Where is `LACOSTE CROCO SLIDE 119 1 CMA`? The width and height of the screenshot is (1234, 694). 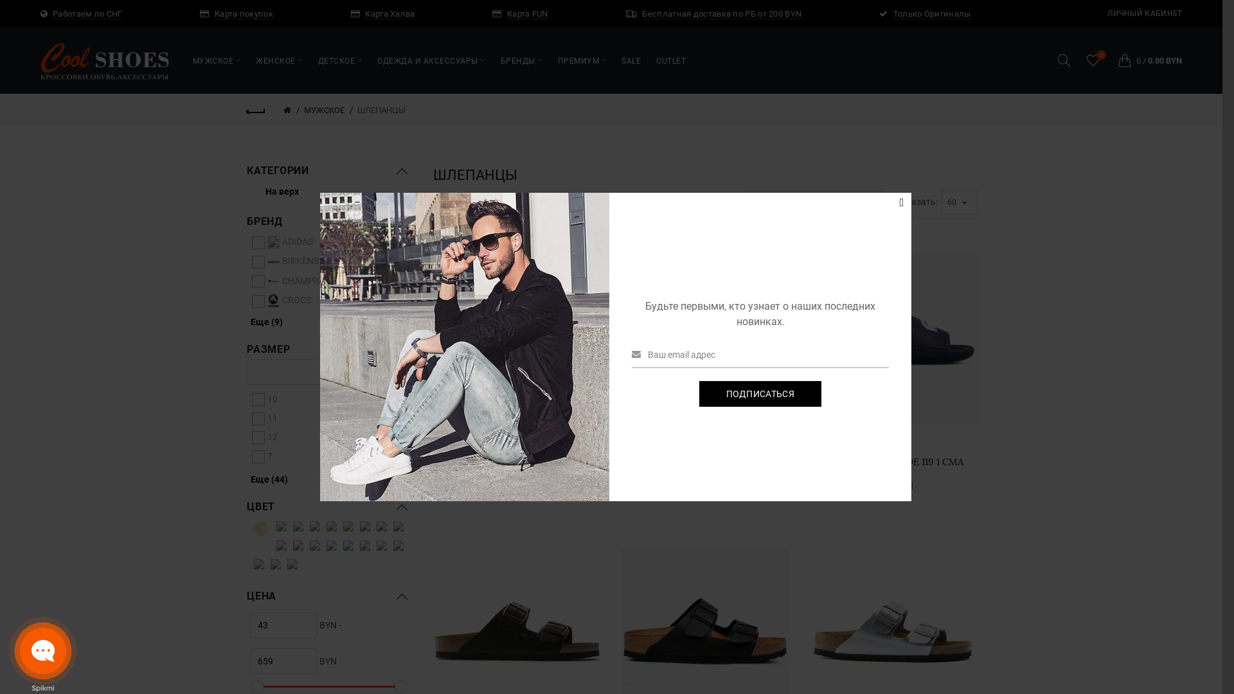
LACOSTE CROCO SLIDE 119 1 CMA is located at coordinates (886, 462).